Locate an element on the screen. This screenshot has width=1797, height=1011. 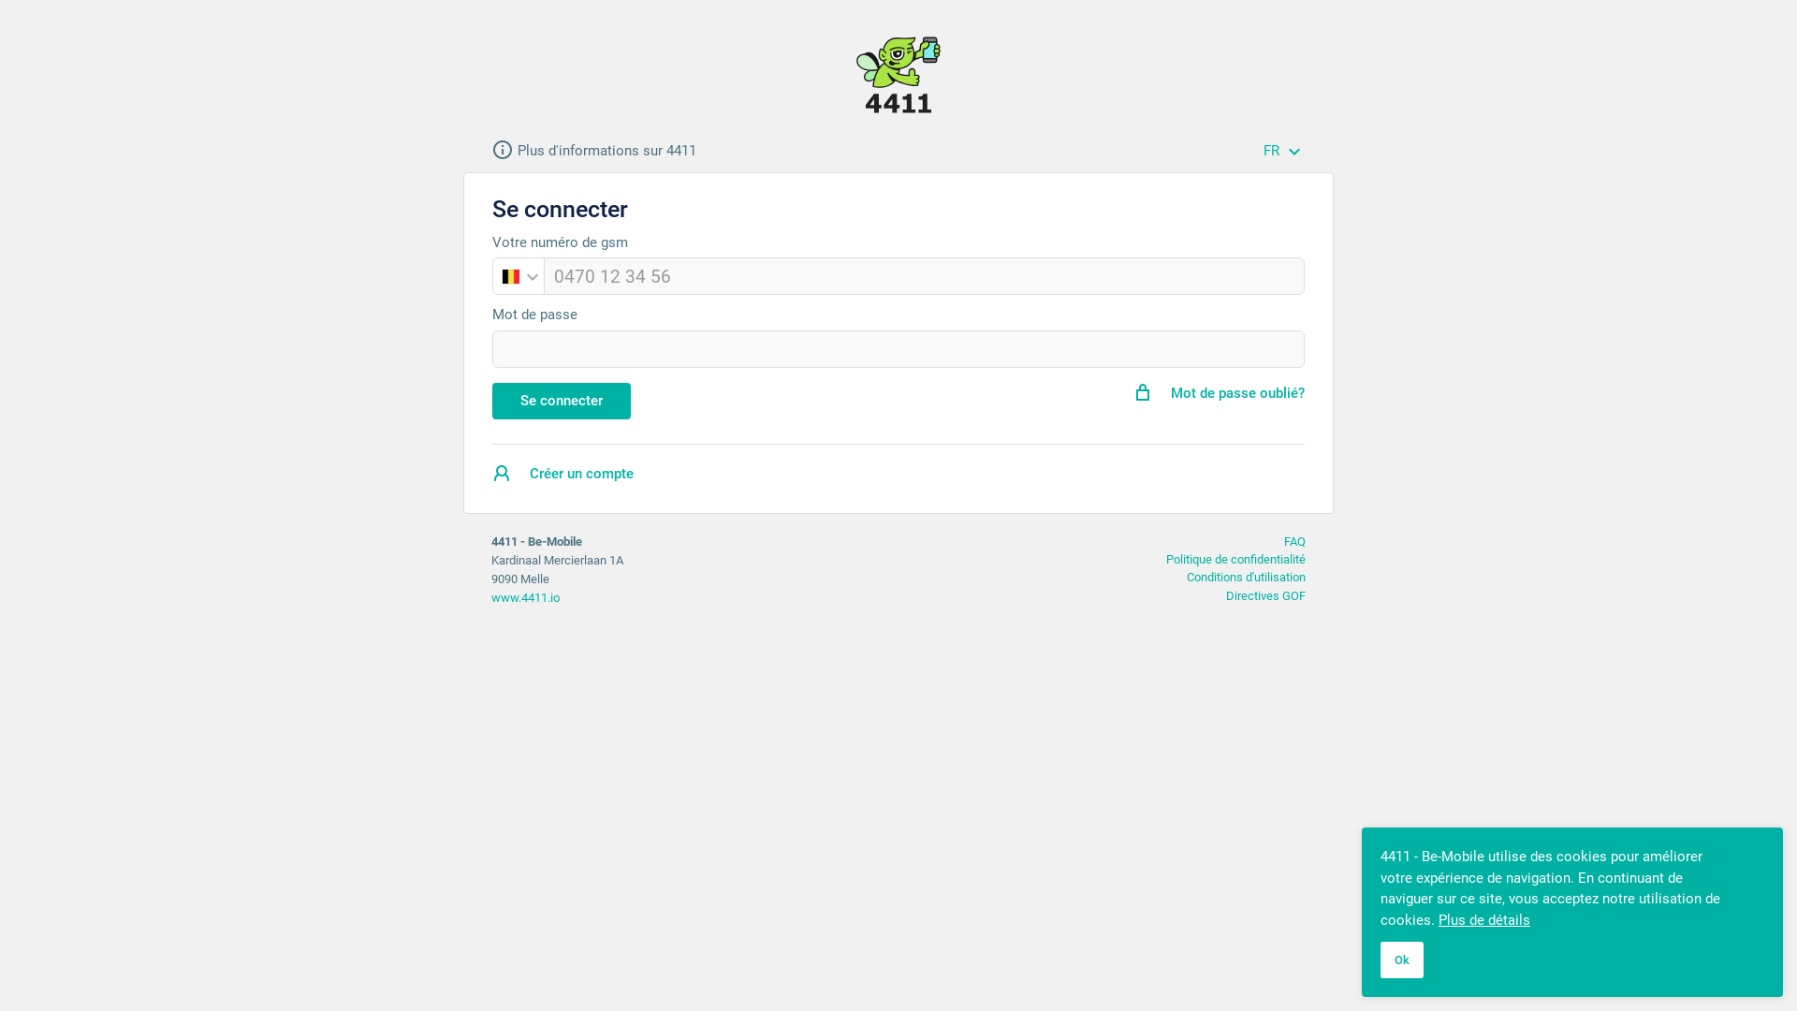
Ok is located at coordinates (1402, 960).